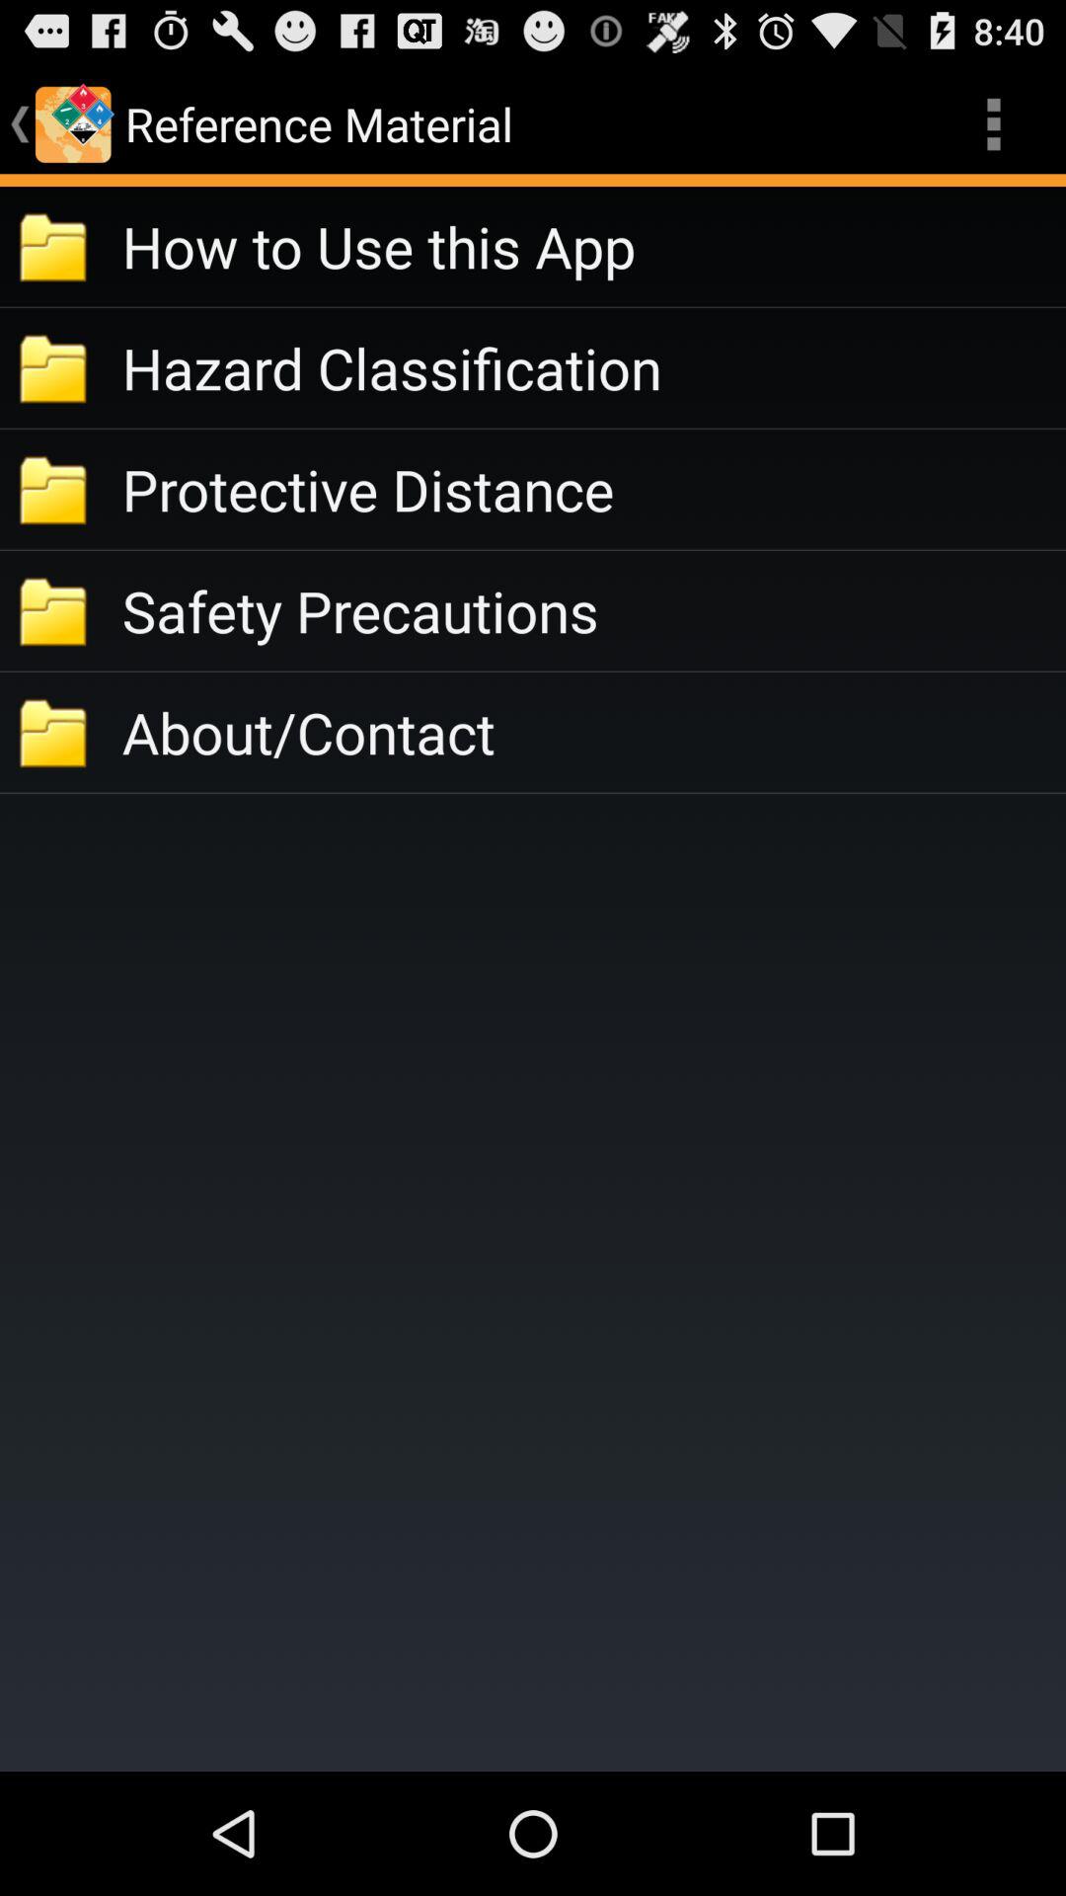  I want to click on flip until how to use icon, so click(594, 247).